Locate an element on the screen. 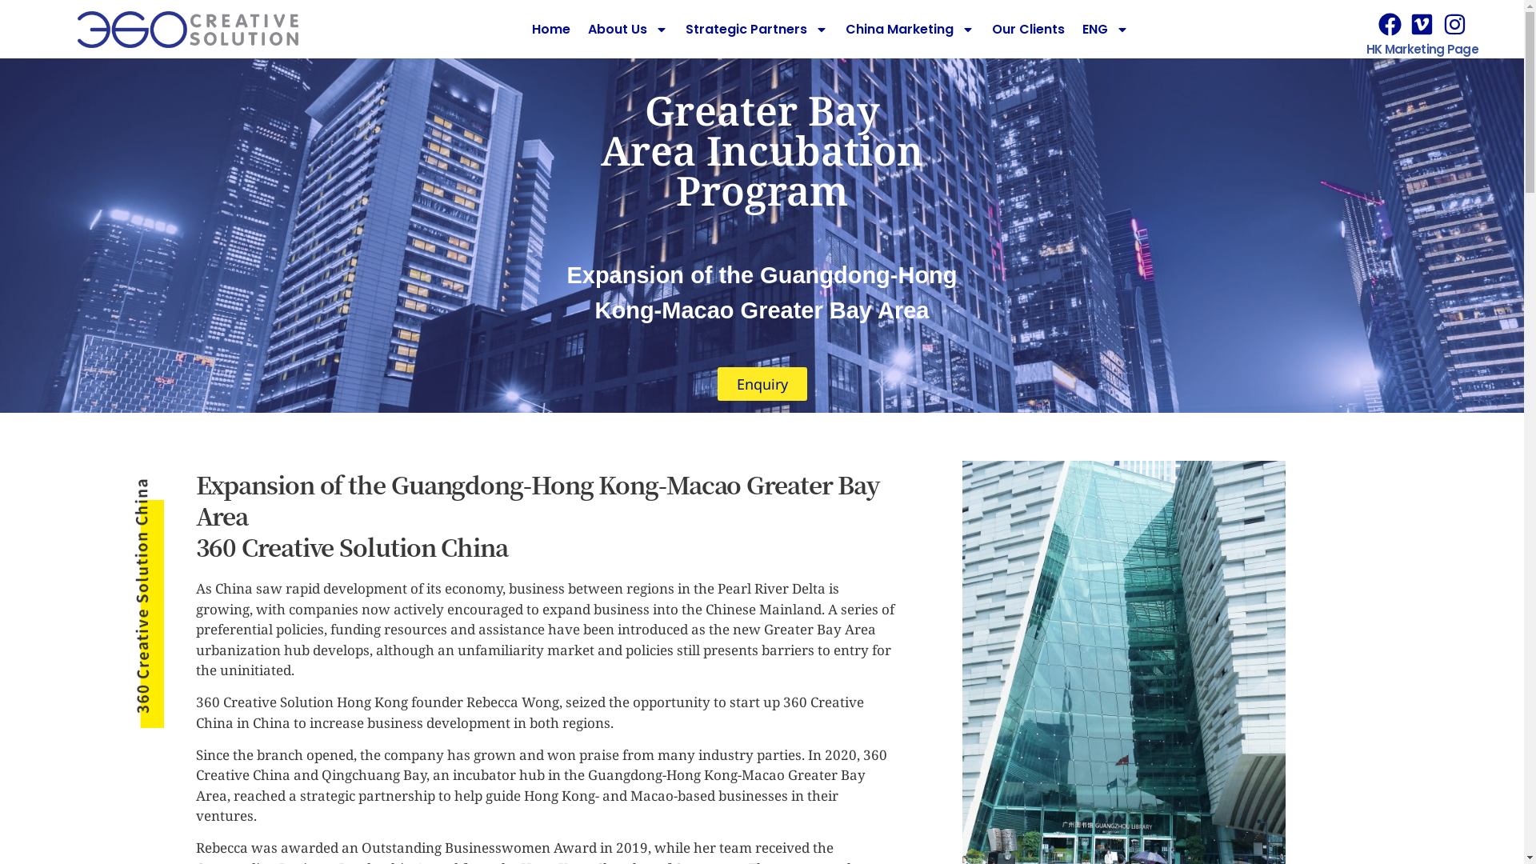 This screenshot has width=1536, height=864. ENG is located at coordinates (1106, 30).